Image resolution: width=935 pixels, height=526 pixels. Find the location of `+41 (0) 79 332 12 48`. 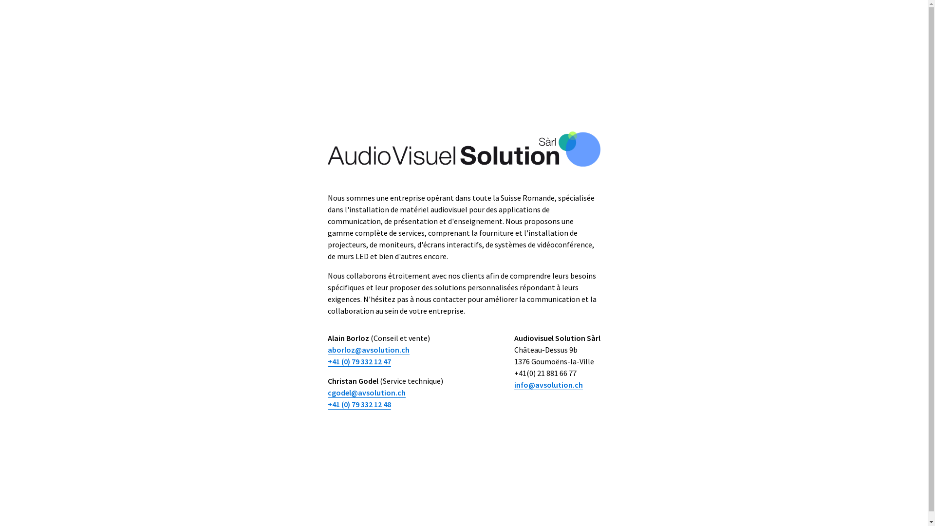

+41 (0) 79 332 12 48 is located at coordinates (359, 404).